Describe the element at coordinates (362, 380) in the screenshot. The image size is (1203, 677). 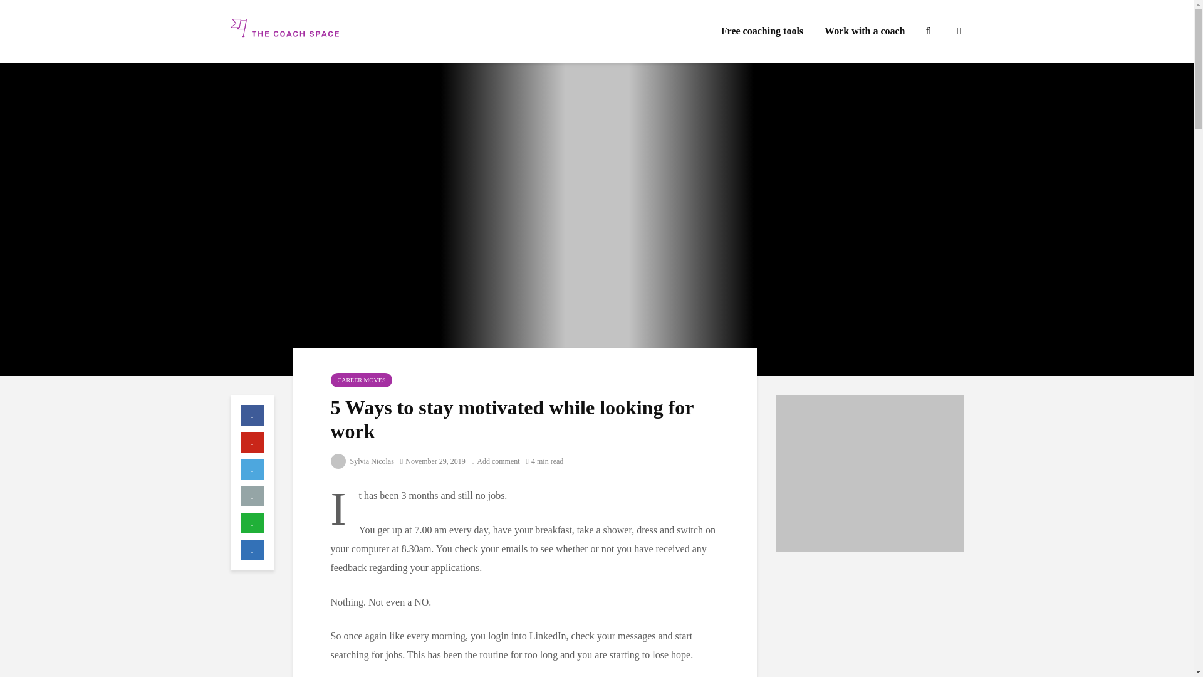
I see `CAREER MOVES` at that location.